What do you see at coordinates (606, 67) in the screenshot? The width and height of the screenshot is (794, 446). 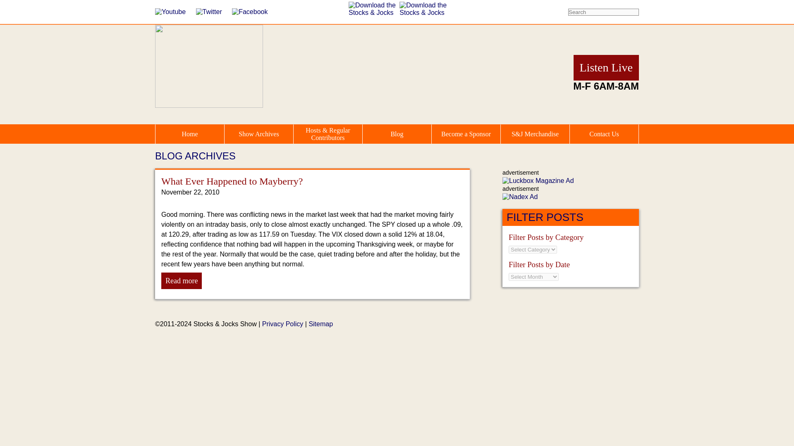 I see `Listen Live` at bounding box center [606, 67].